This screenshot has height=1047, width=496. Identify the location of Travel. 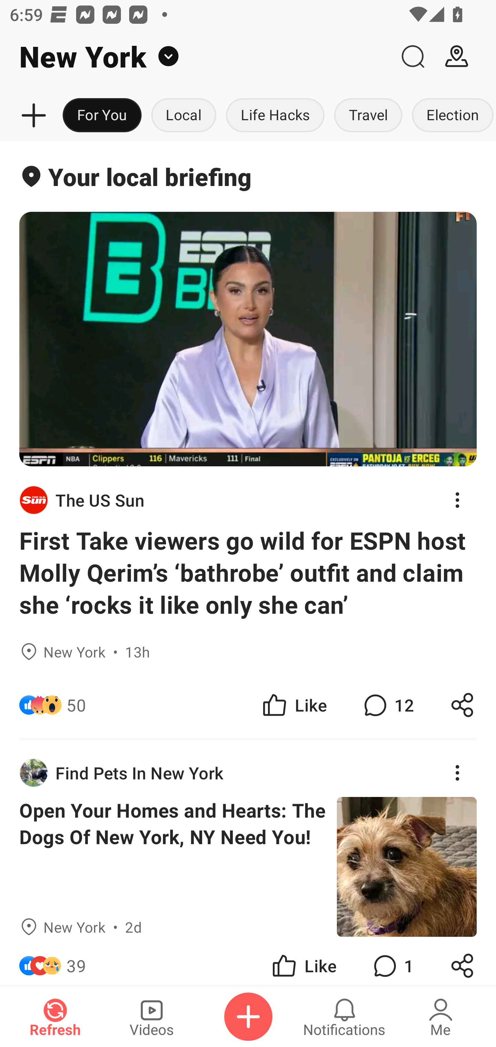
(368, 116).